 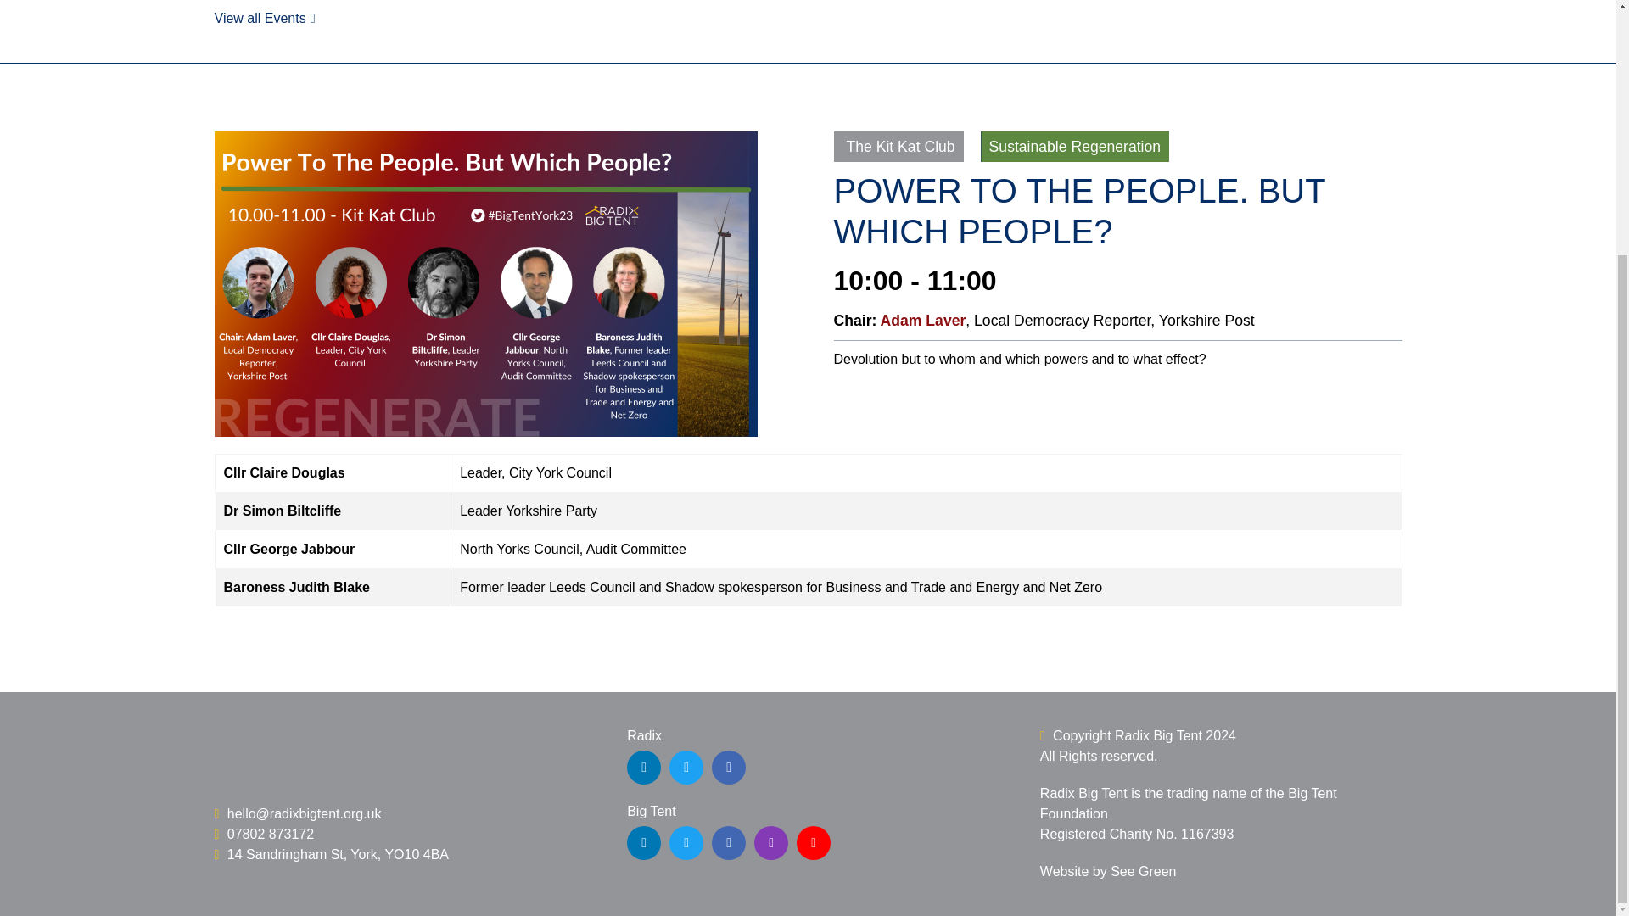 I want to click on 14 Sandringham St, York, YO10 4BA, so click(x=331, y=855).